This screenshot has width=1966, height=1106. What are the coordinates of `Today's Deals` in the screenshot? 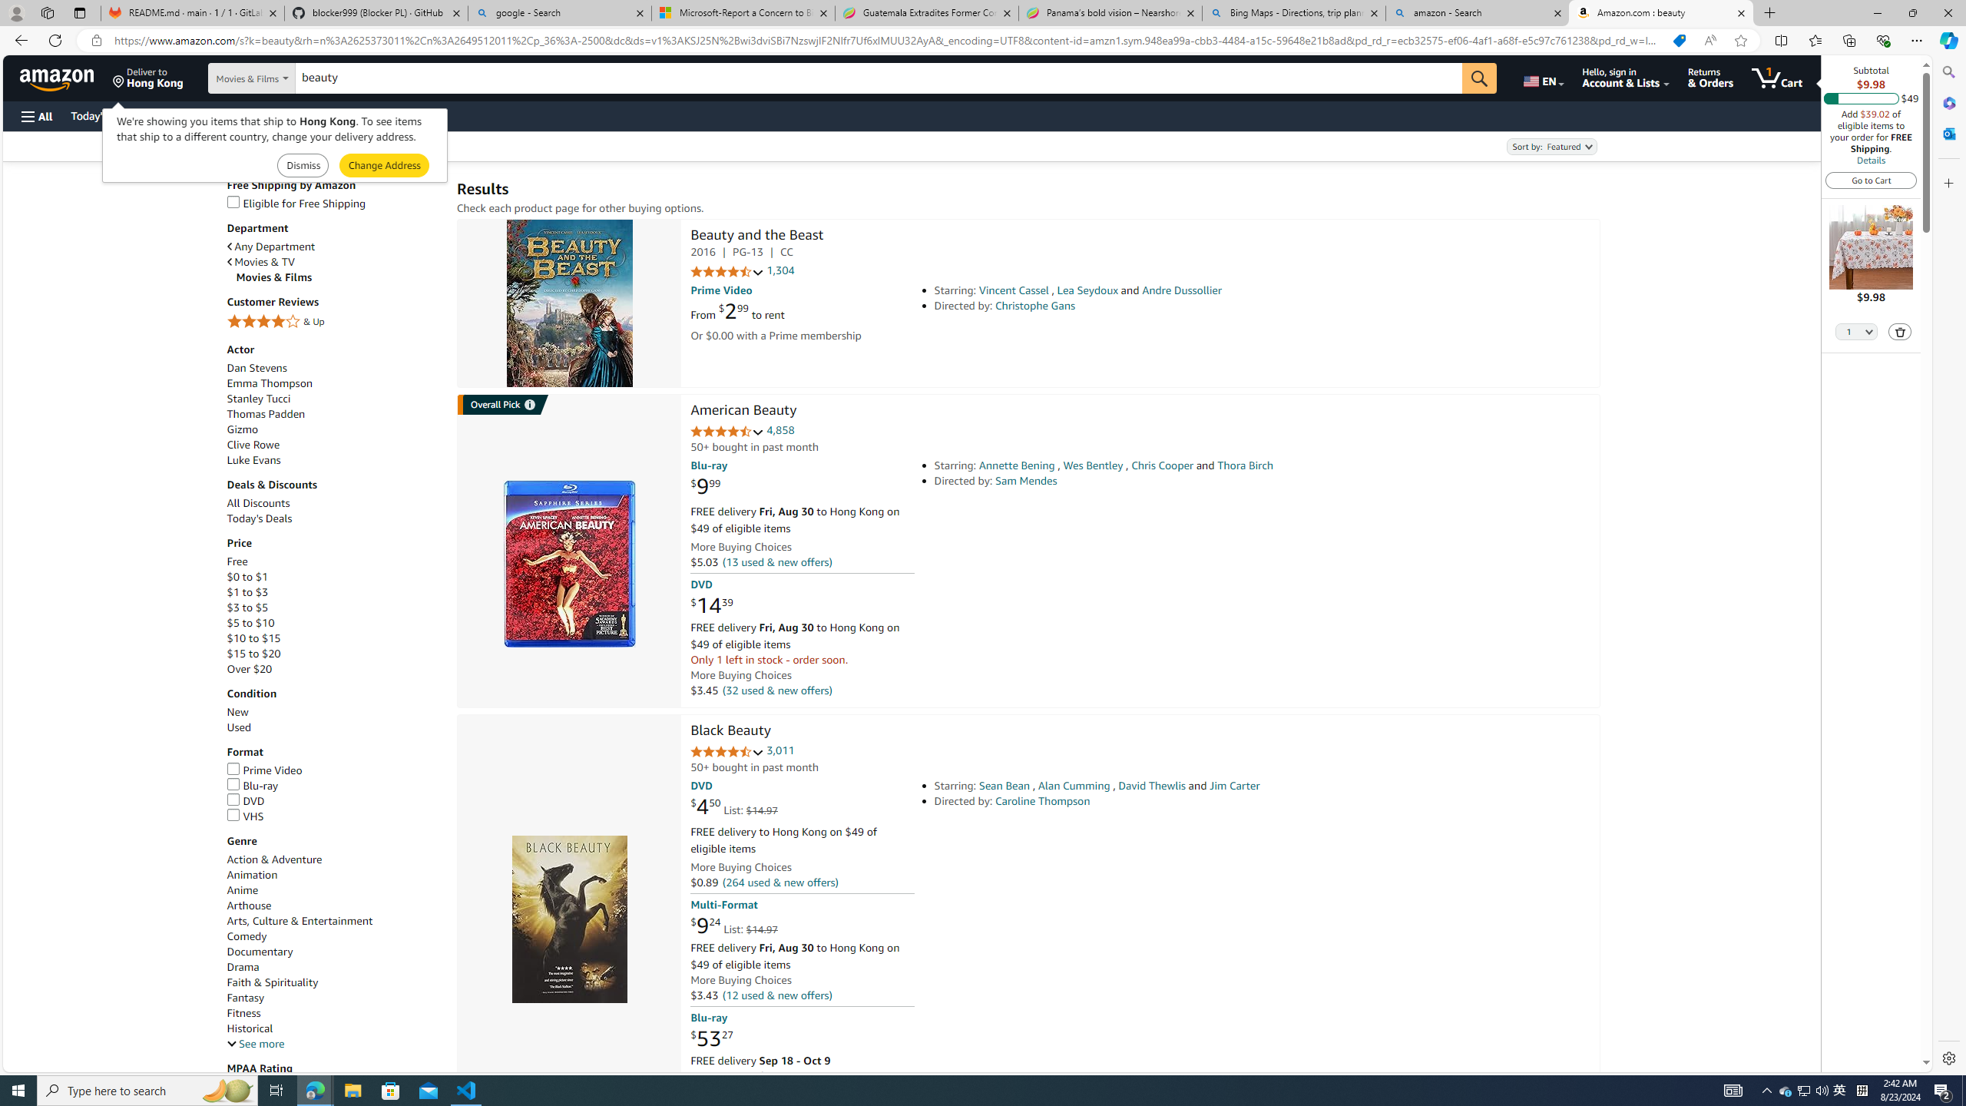 It's located at (334, 518).